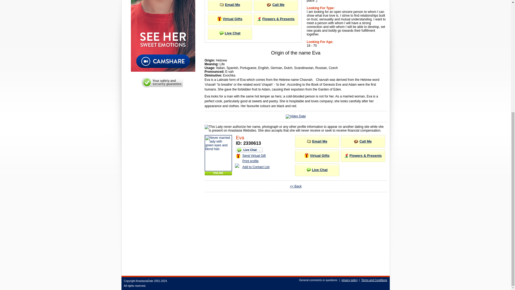 The height and width of the screenshot is (290, 515). Describe the element at coordinates (317, 156) in the screenshot. I see `Send virtual gift to Eva` at that location.